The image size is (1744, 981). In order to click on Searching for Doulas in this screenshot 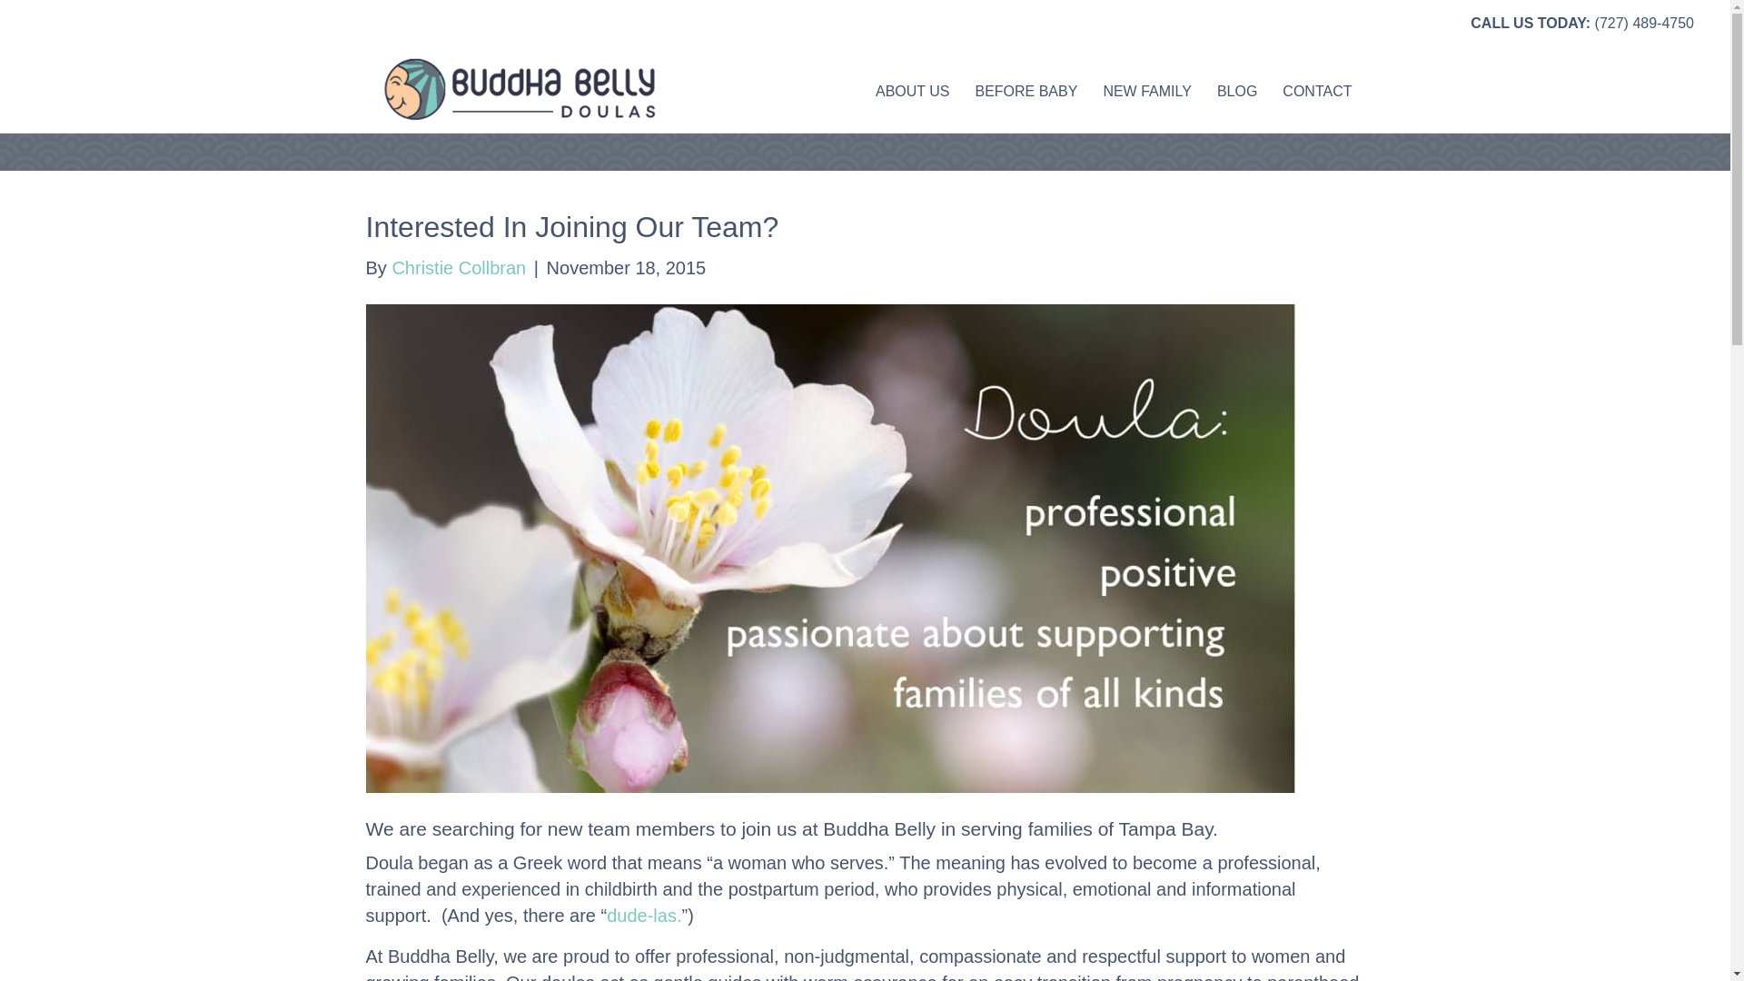, I will do `click(864, 828)`.